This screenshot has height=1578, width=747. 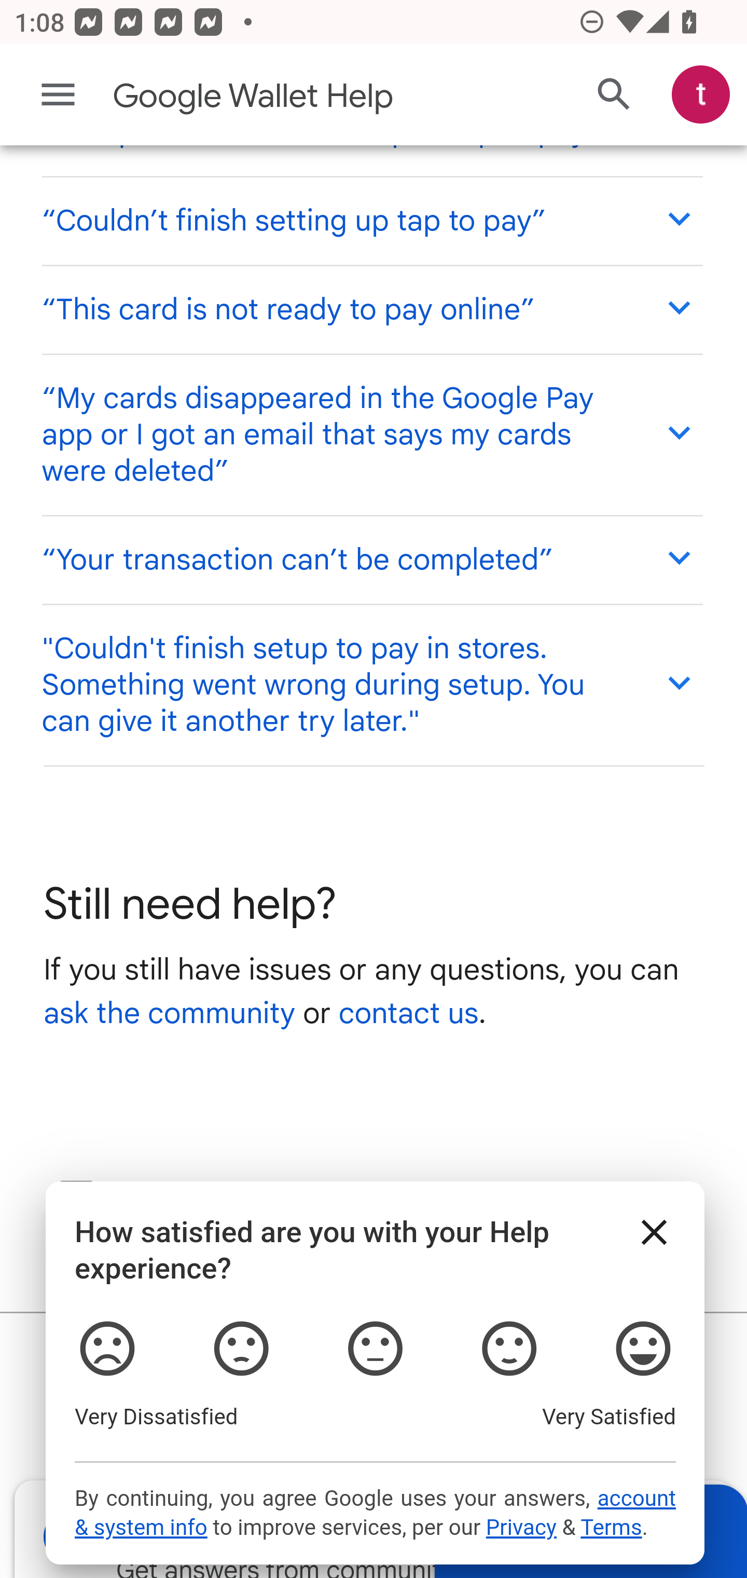 I want to click on Search Help Center, so click(x=614, y=96).